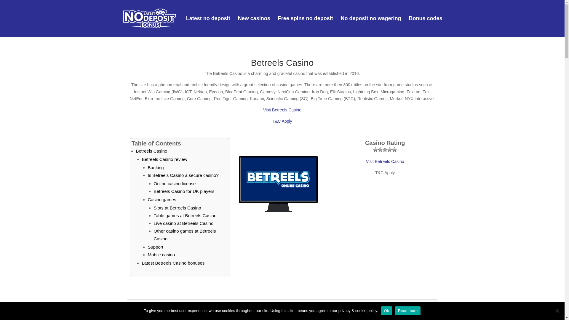 The width and height of the screenshot is (569, 320). Describe the element at coordinates (161, 255) in the screenshot. I see `Mobile casino` at that location.